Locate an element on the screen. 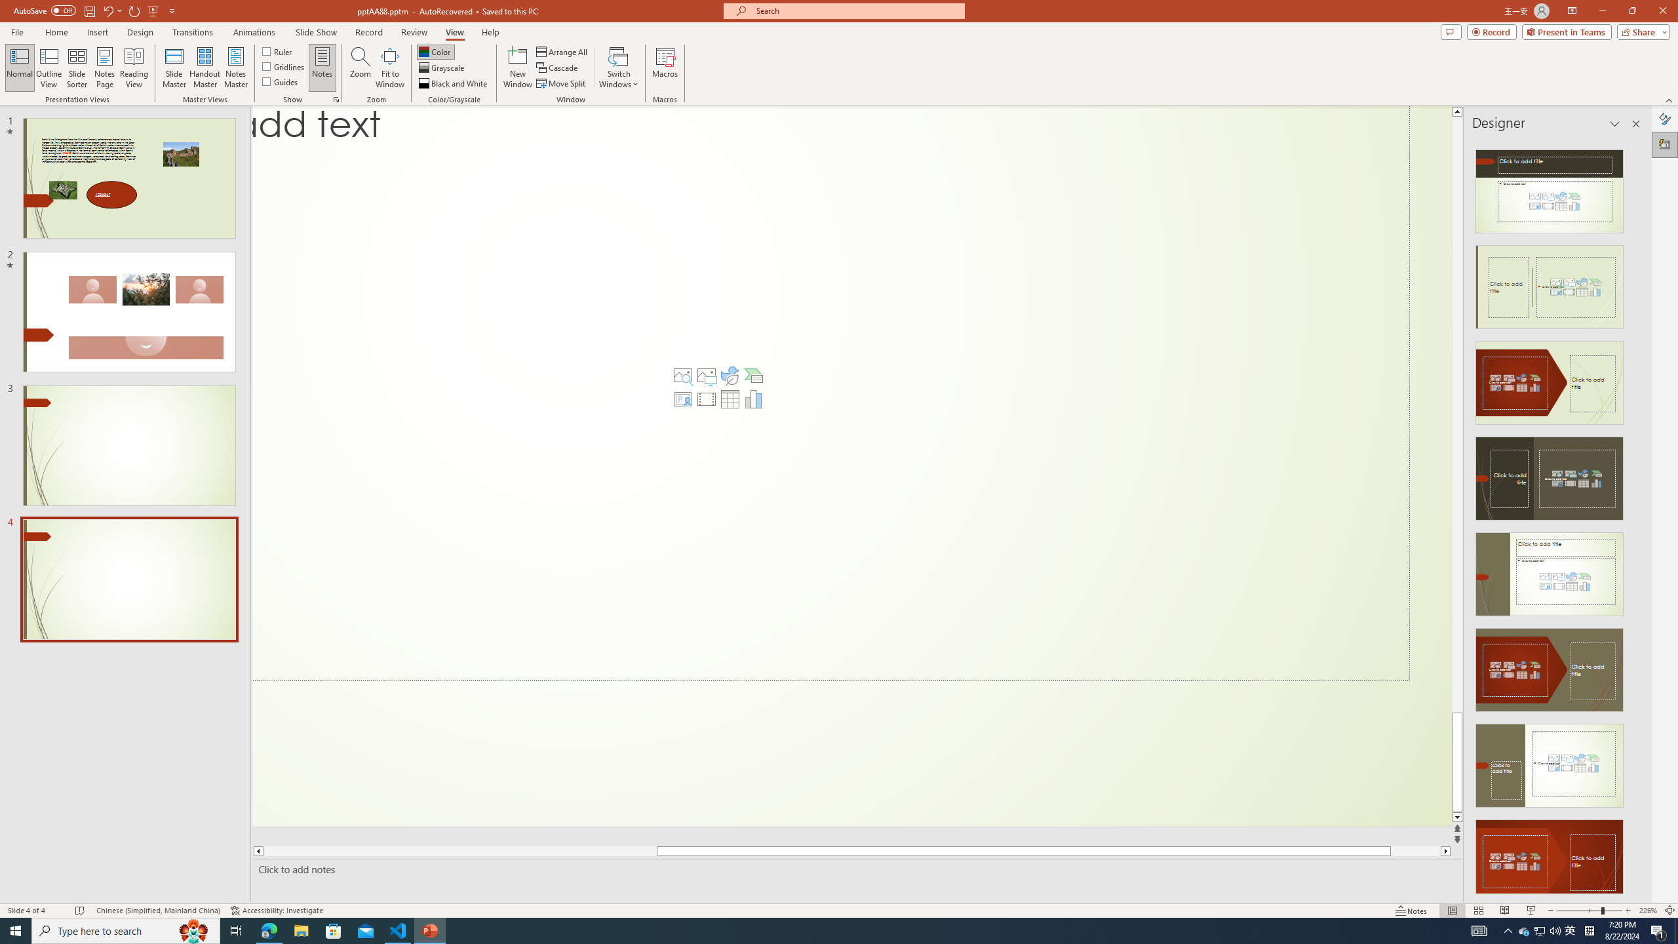 Image resolution: width=1678 pixels, height=944 pixels. Grid Settings... is located at coordinates (336, 100).